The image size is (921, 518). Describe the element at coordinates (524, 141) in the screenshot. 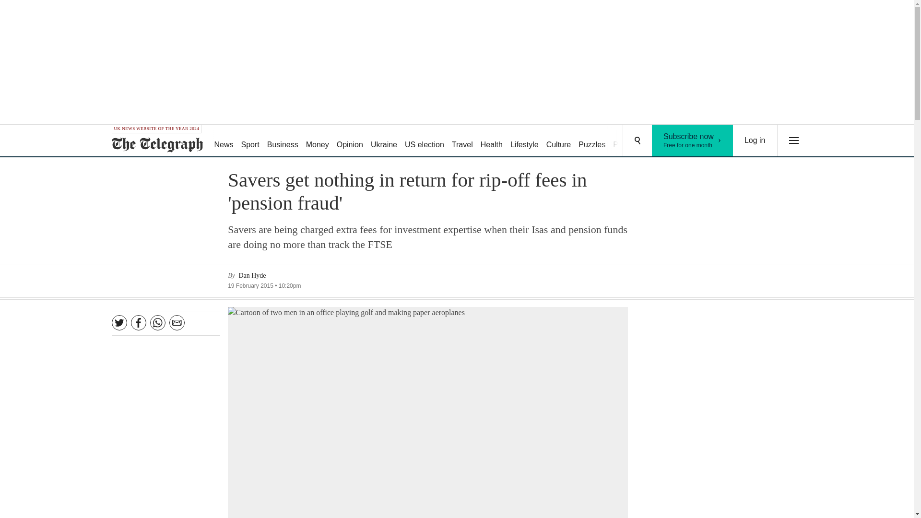

I see `Lifestyle` at that location.